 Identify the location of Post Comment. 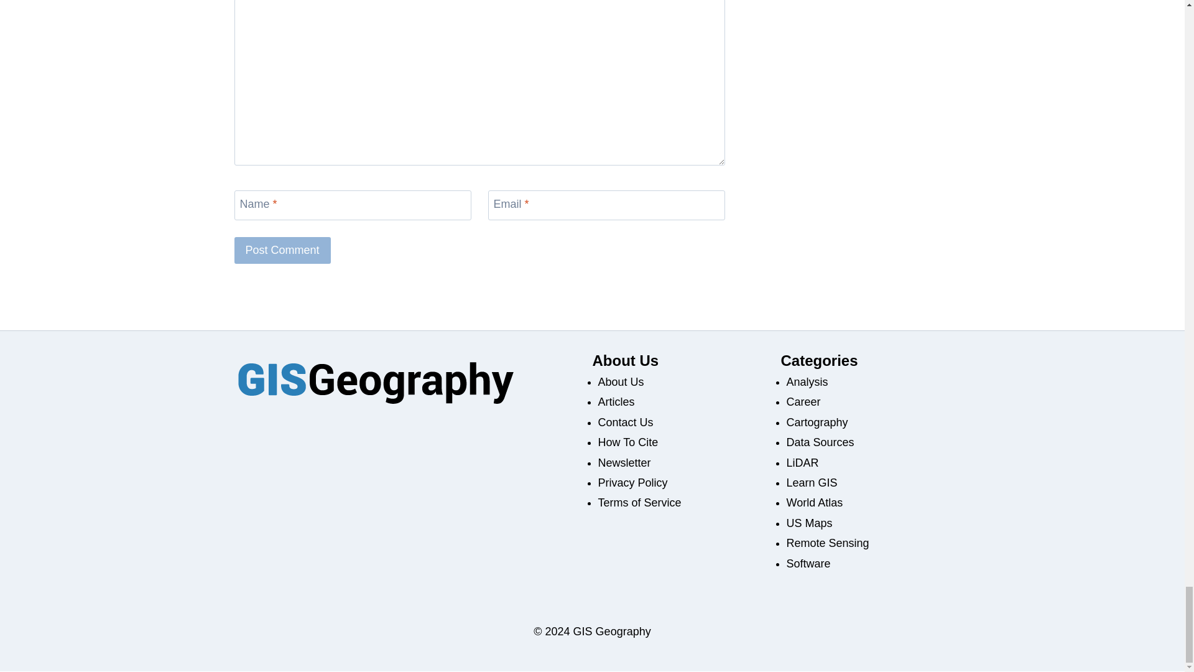
(282, 250).